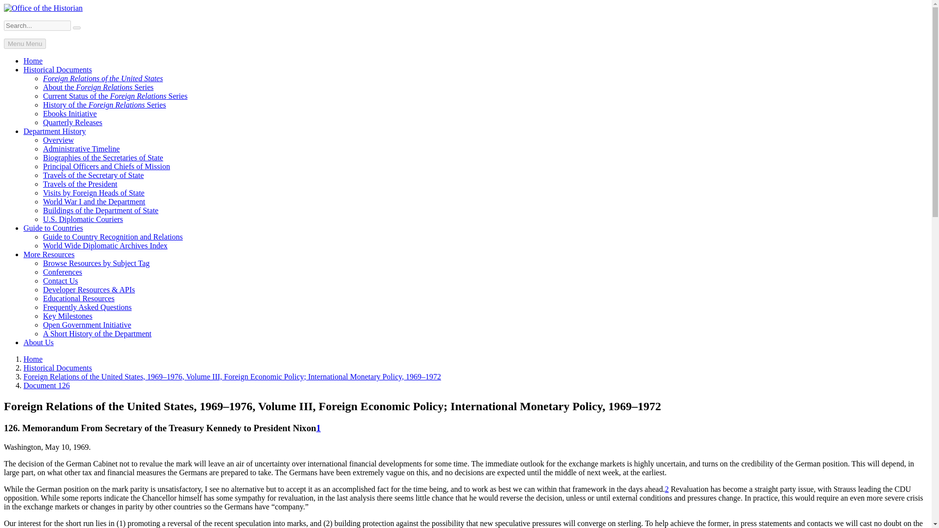  What do you see at coordinates (33, 61) in the screenshot?
I see `Home` at bounding box center [33, 61].